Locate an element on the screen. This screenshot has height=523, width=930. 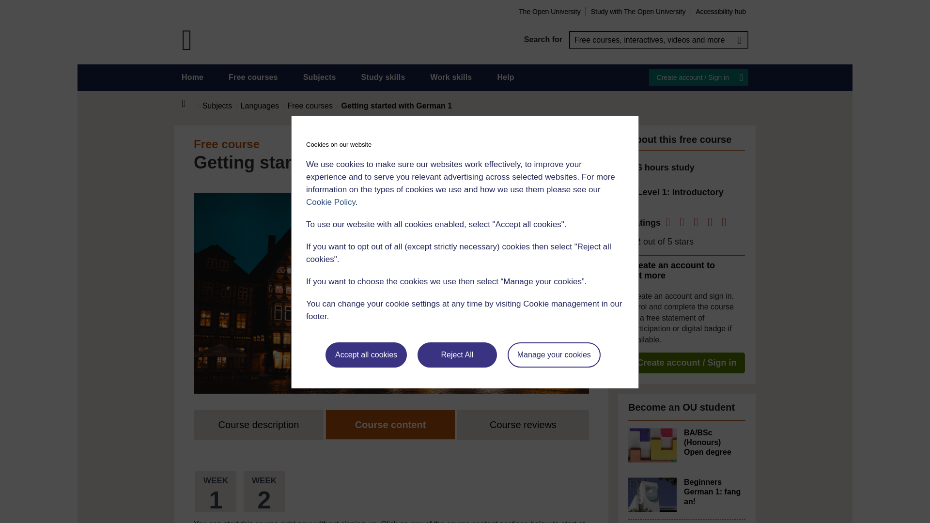
Free courses is located at coordinates (253, 77).